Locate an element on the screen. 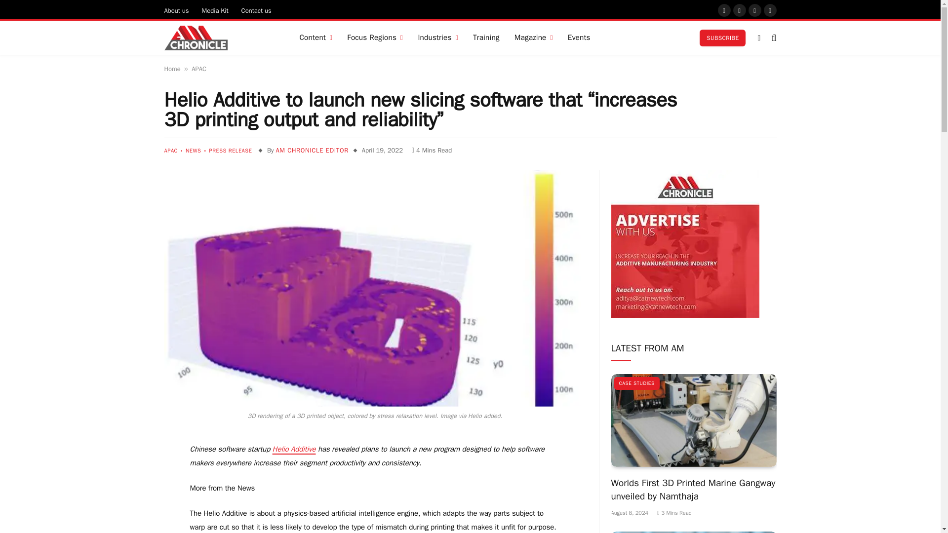  About us is located at coordinates (177, 10).